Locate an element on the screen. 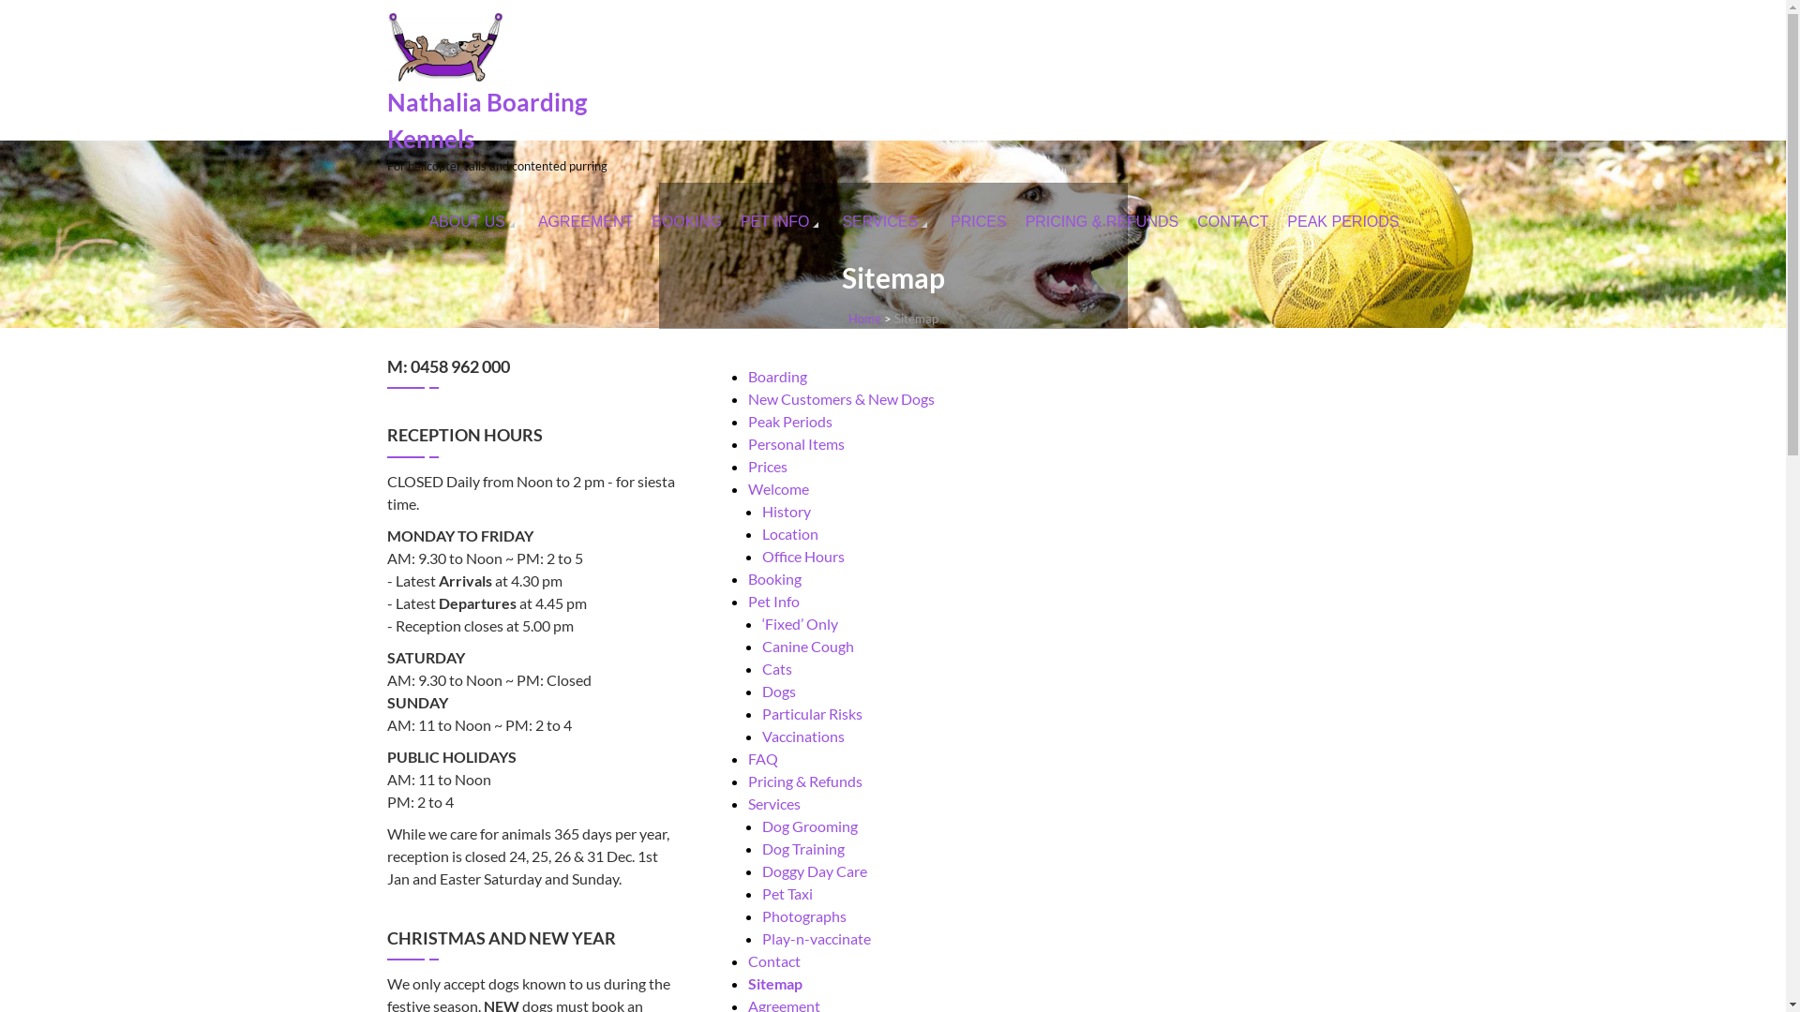  AGREEMENT is located at coordinates (585, 222).